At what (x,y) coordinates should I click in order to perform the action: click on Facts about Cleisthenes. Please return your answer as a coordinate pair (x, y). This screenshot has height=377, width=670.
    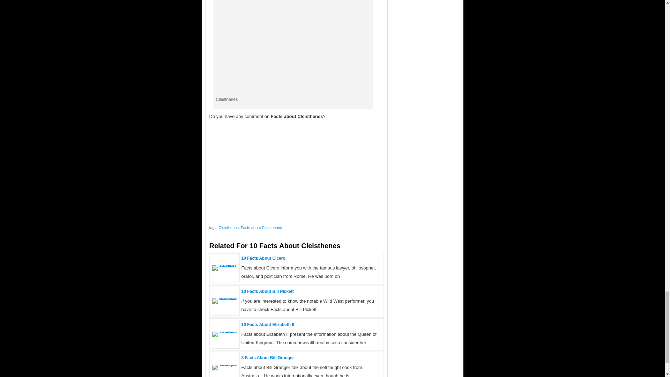
    Looking at the image, I should click on (261, 227).